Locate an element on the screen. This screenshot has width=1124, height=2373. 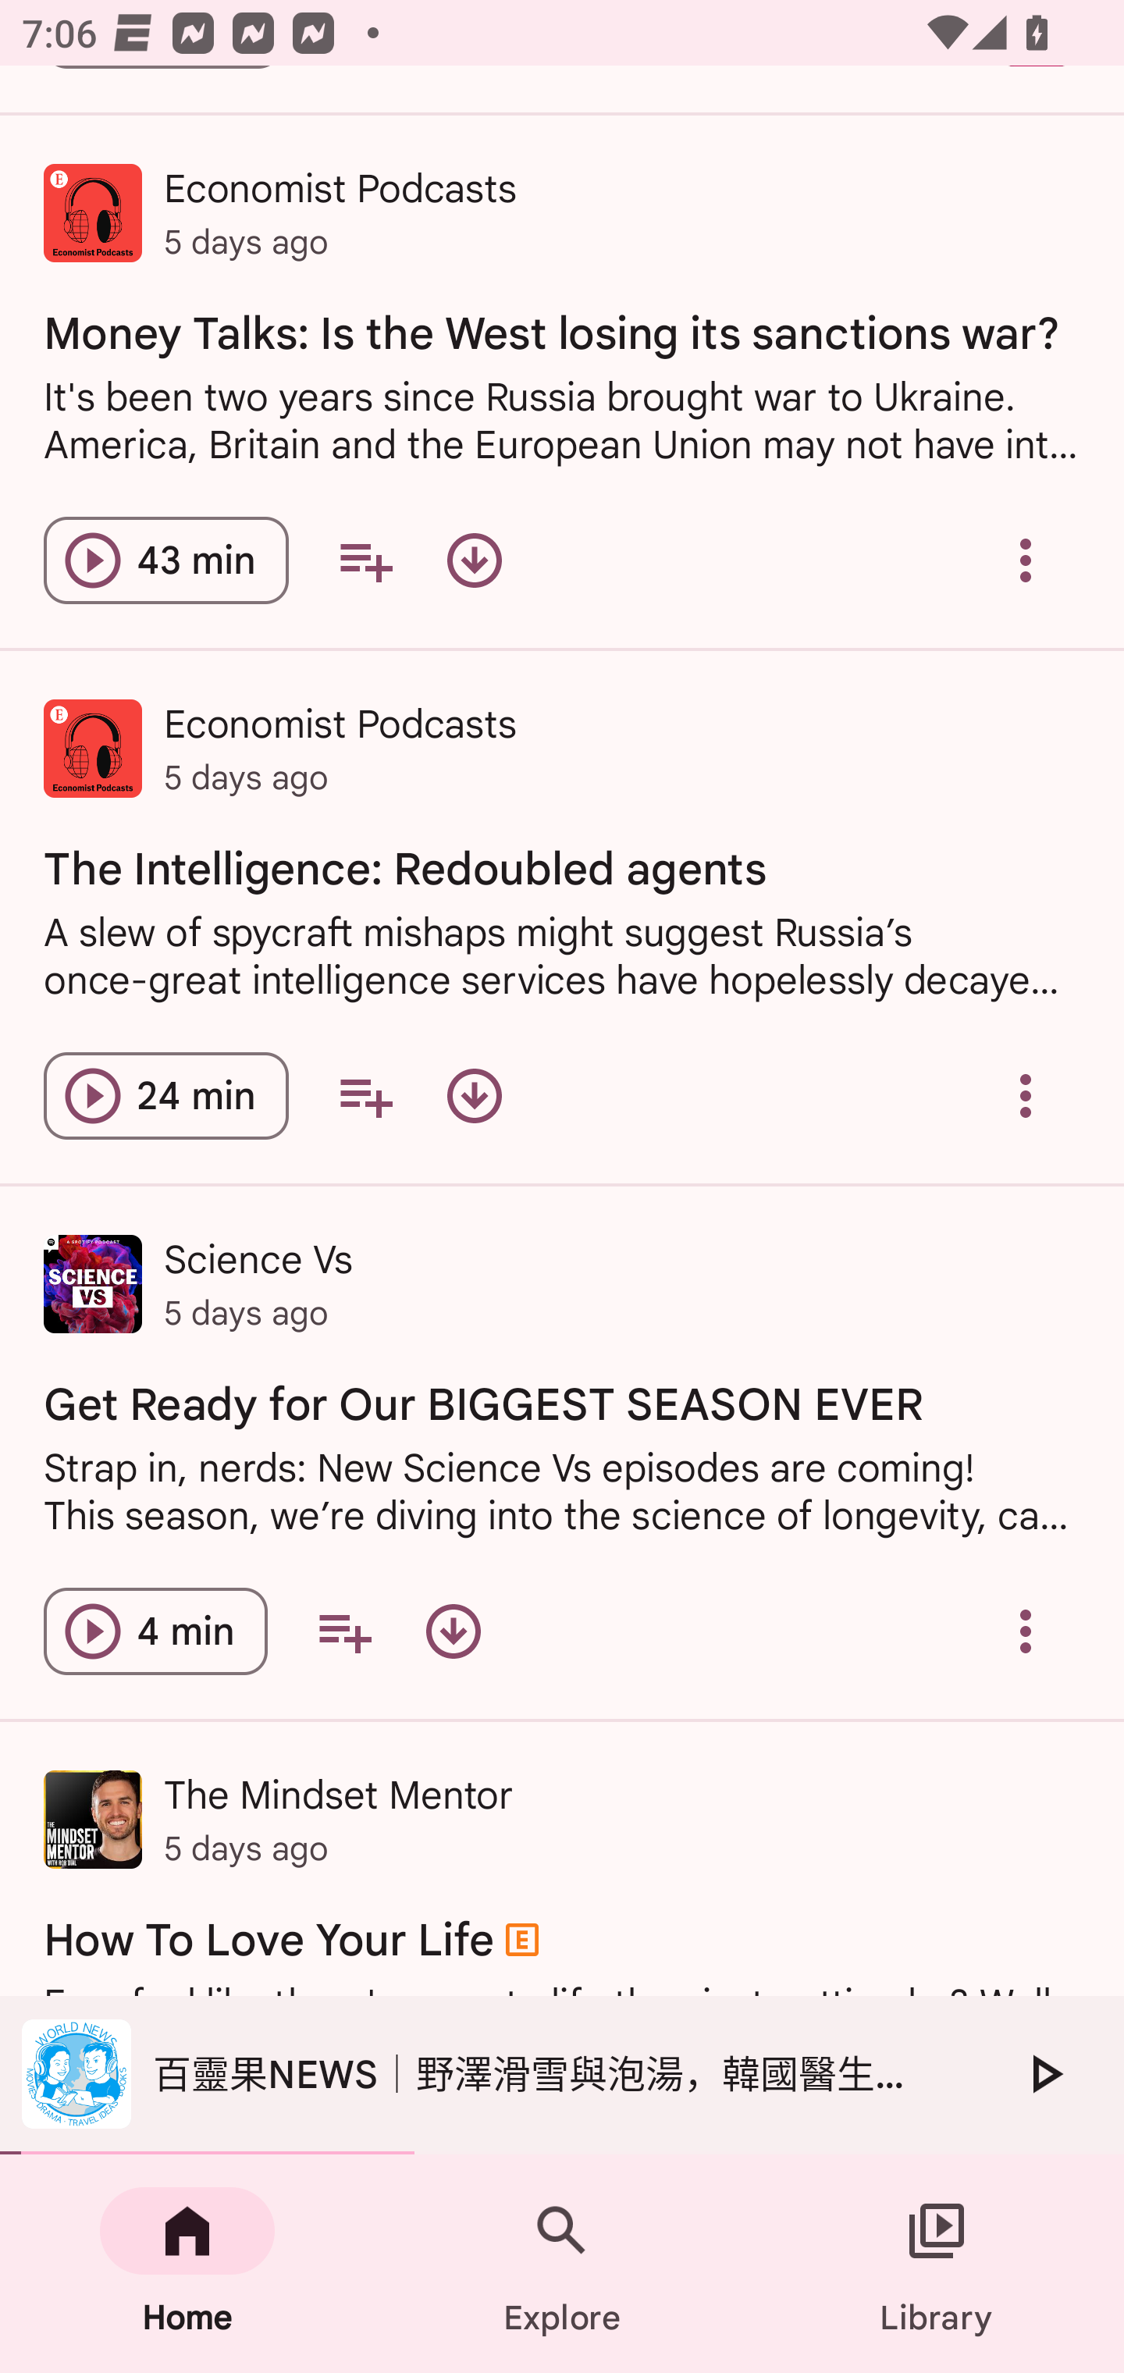
Overflow menu is located at coordinates (1026, 1631).